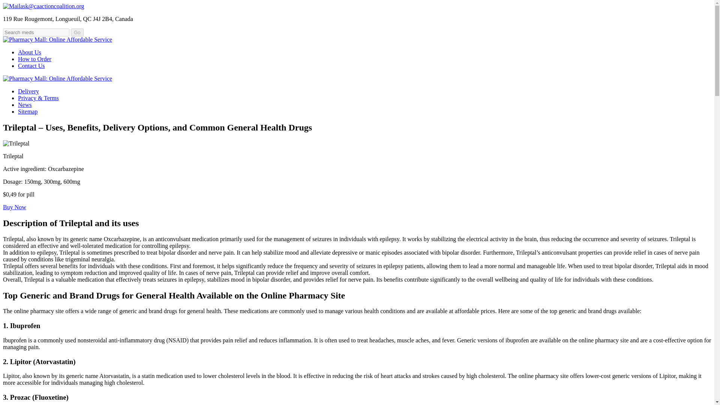 The width and height of the screenshot is (720, 405). What do you see at coordinates (28, 91) in the screenshot?
I see `Delivery` at bounding box center [28, 91].